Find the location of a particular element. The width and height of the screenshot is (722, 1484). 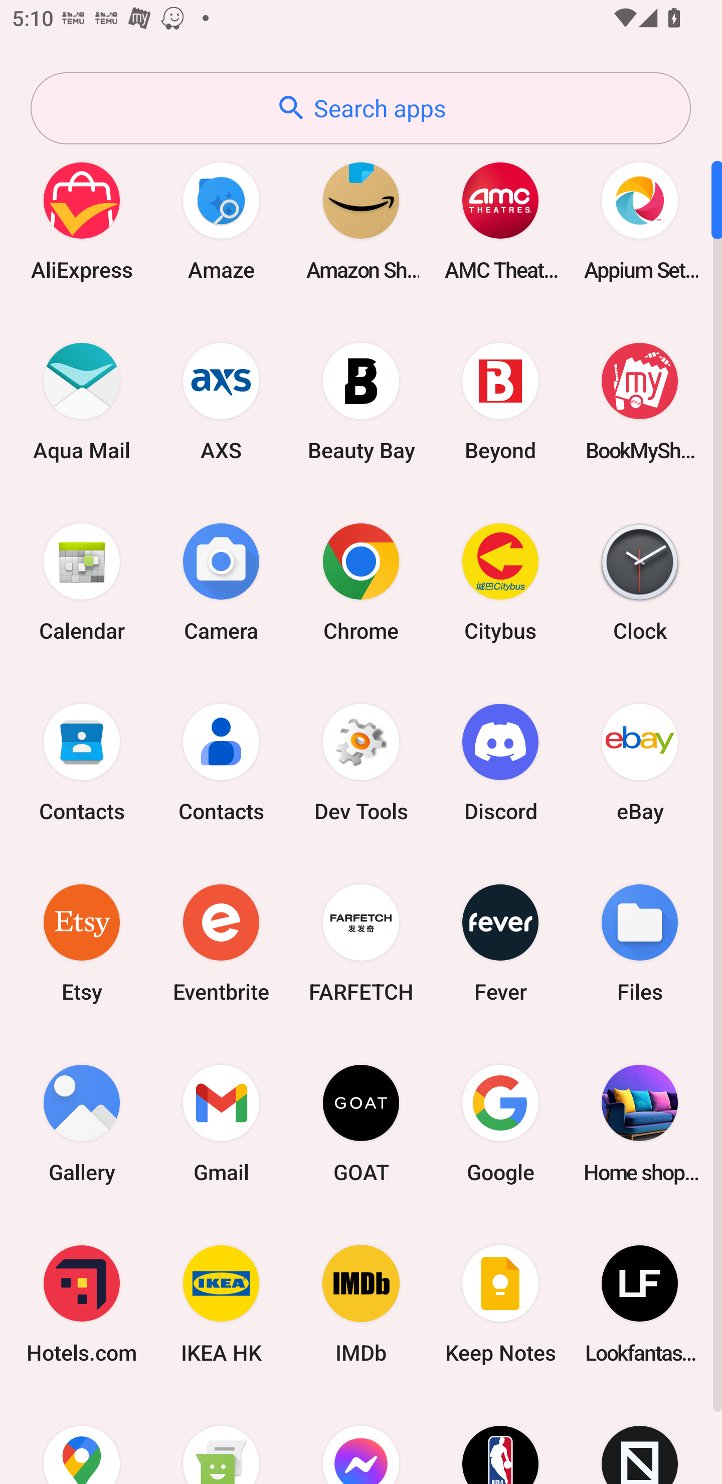

Lookfantastic is located at coordinates (640, 1305).